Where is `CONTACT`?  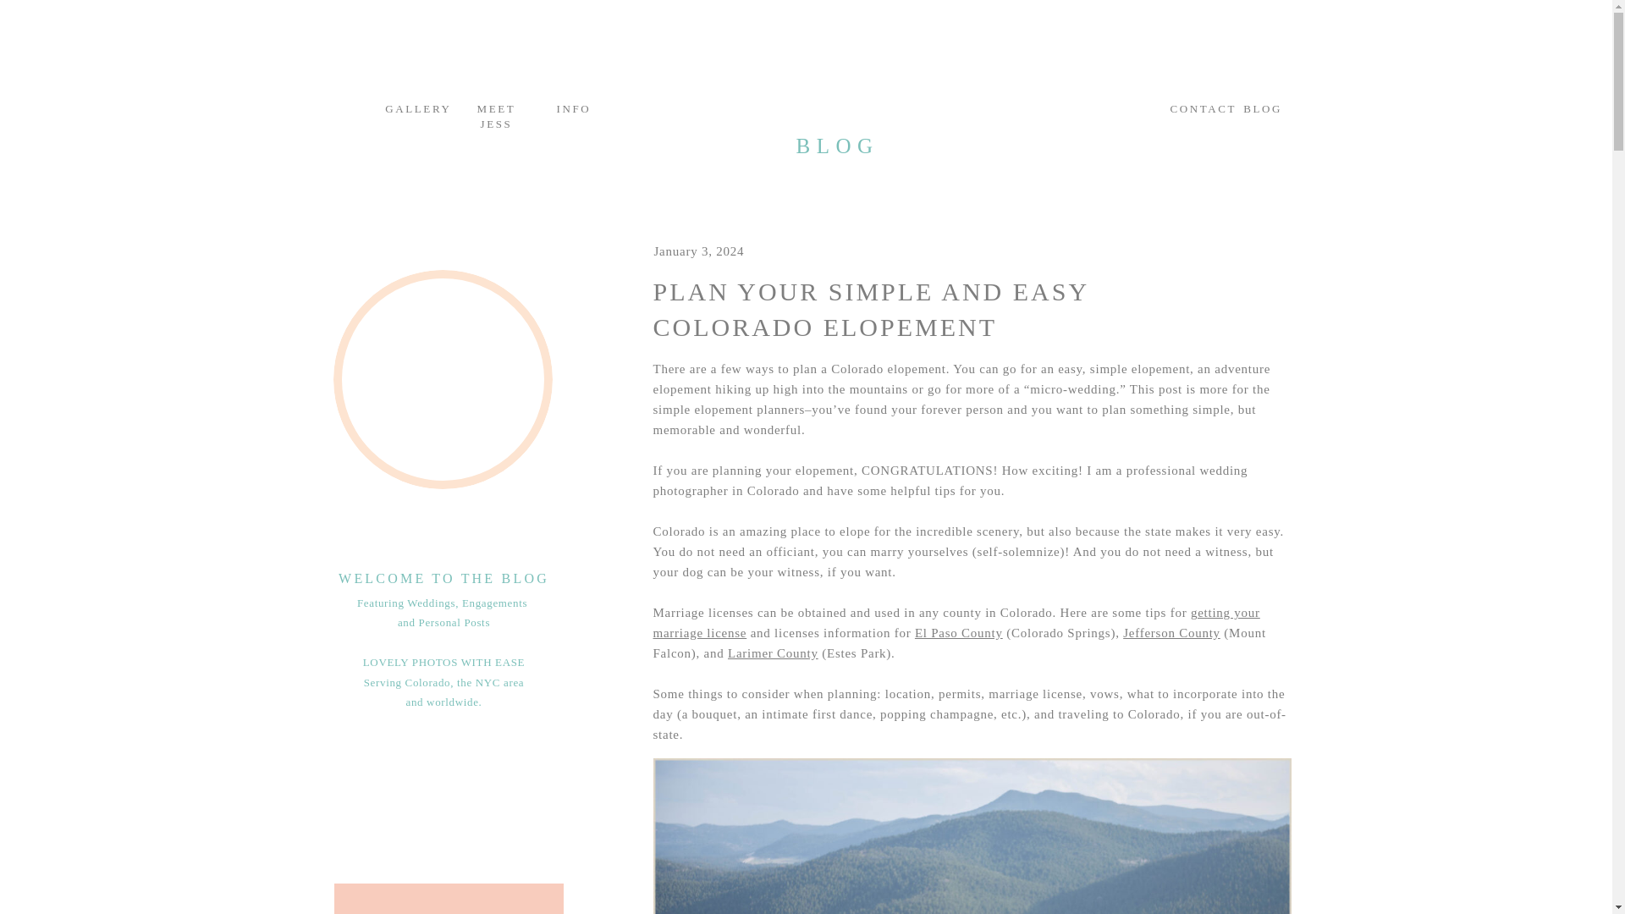 CONTACT is located at coordinates (1194, 112).